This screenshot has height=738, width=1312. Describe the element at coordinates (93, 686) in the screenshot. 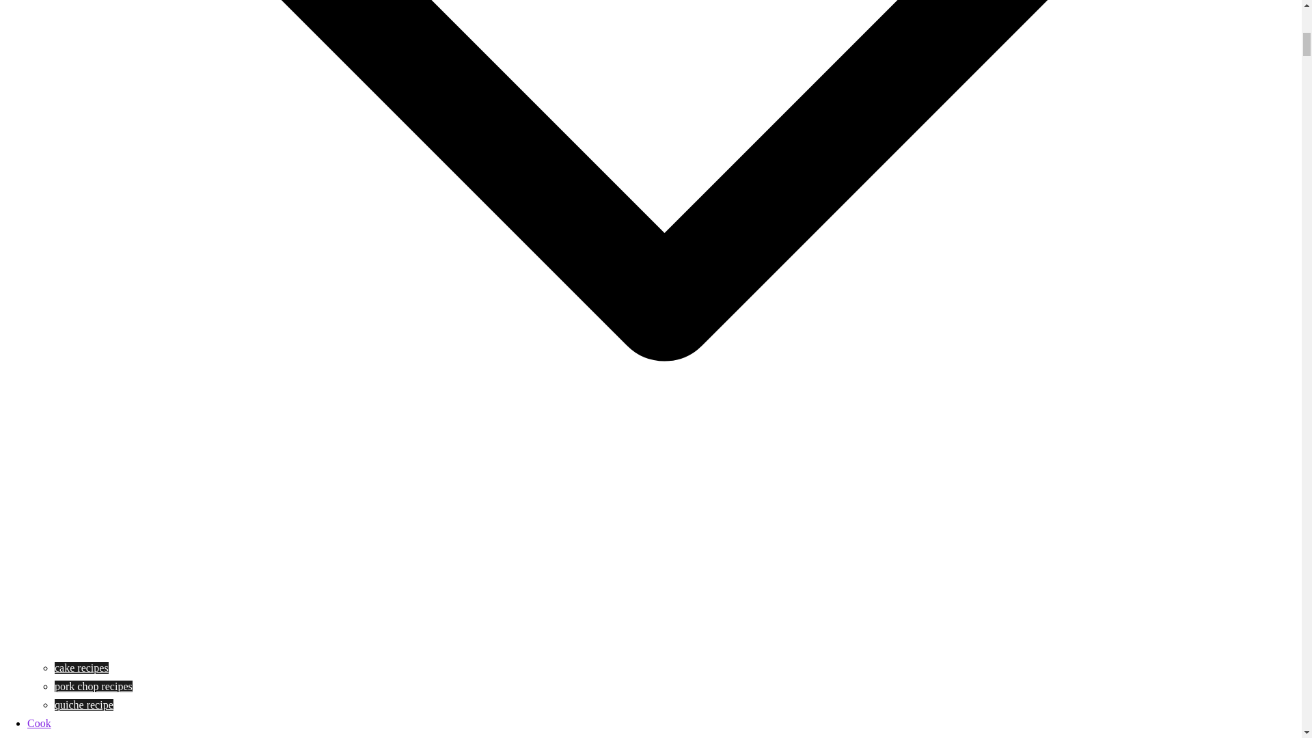

I see `pork chop recipes` at that location.